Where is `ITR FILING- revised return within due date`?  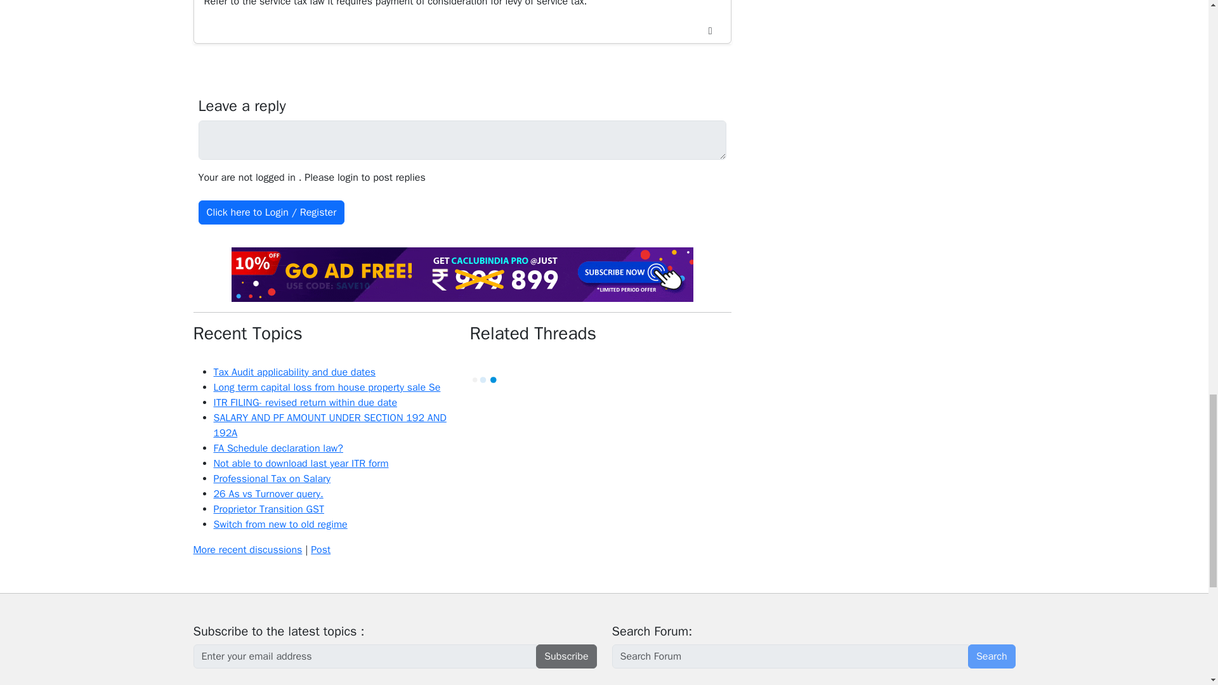
ITR FILING- revised return within due date is located at coordinates (304, 402).